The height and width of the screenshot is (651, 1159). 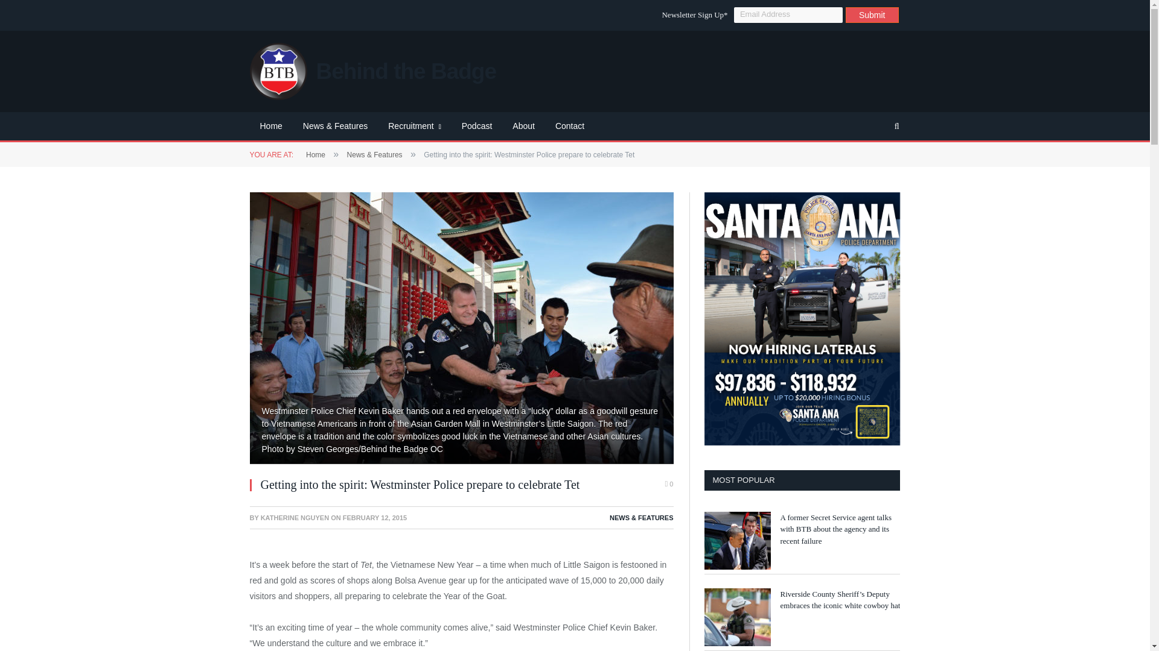 What do you see at coordinates (315, 154) in the screenshot?
I see `Home` at bounding box center [315, 154].